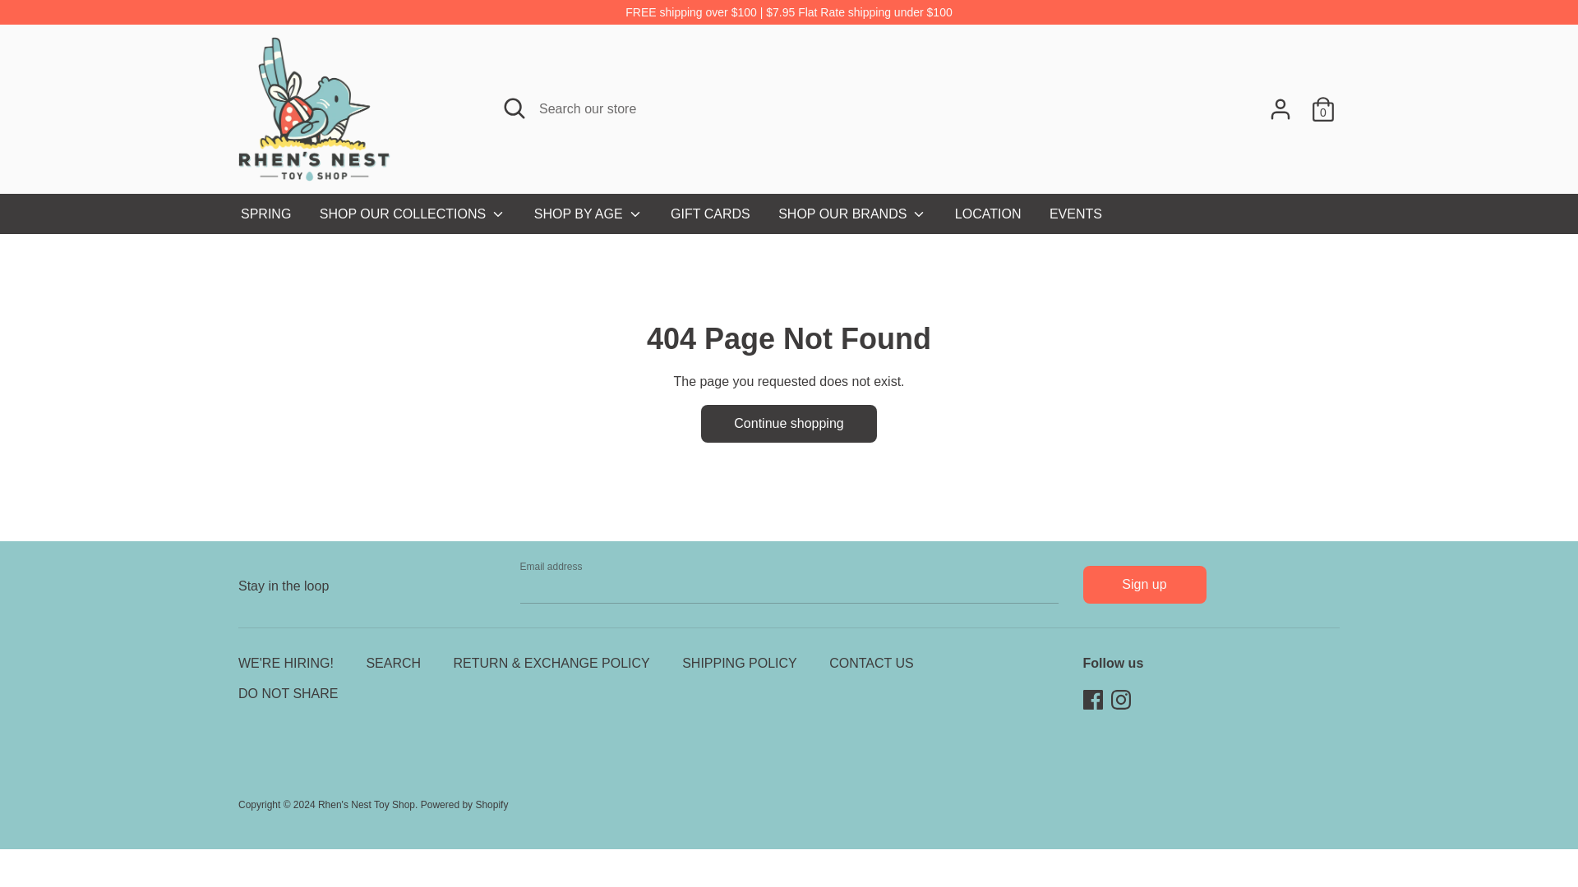  I want to click on 0, so click(1323, 102).